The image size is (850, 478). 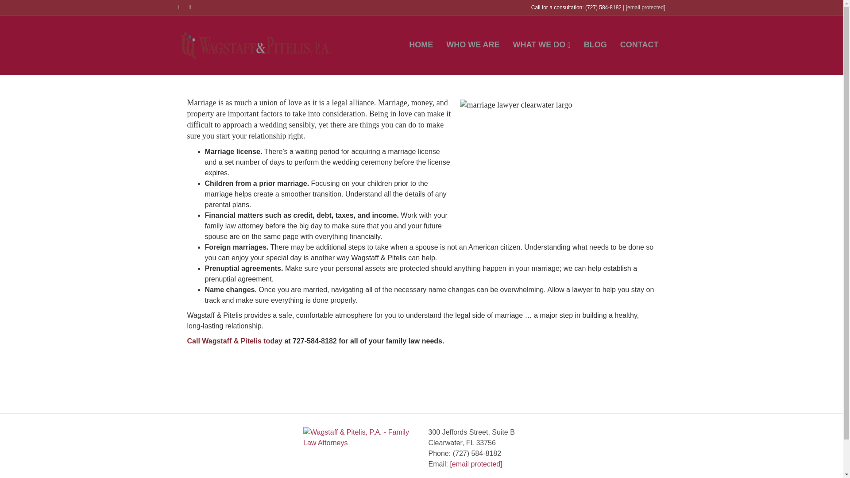 What do you see at coordinates (542, 45) in the screenshot?
I see `WHAT WE DO` at bounding box center [542, 45].